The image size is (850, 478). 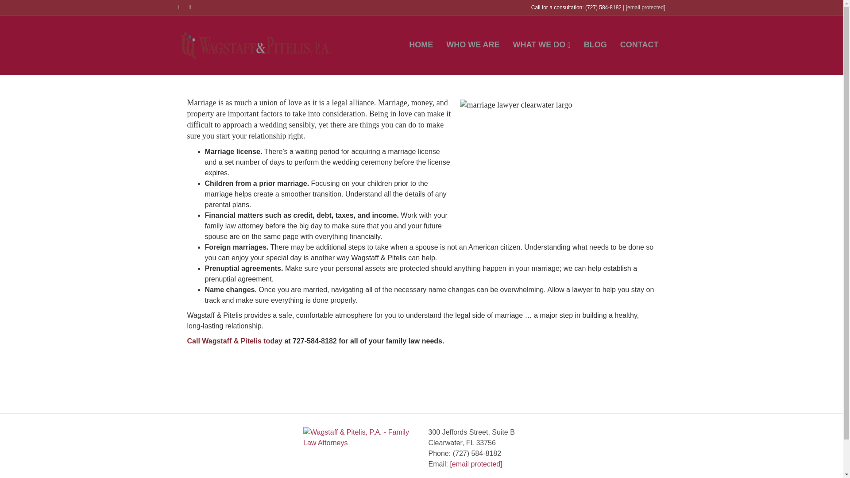 What do you see at coordinates (542, 45) in the screenshot?
I see `WHAT WE DO` at bounding box center [542, 45].